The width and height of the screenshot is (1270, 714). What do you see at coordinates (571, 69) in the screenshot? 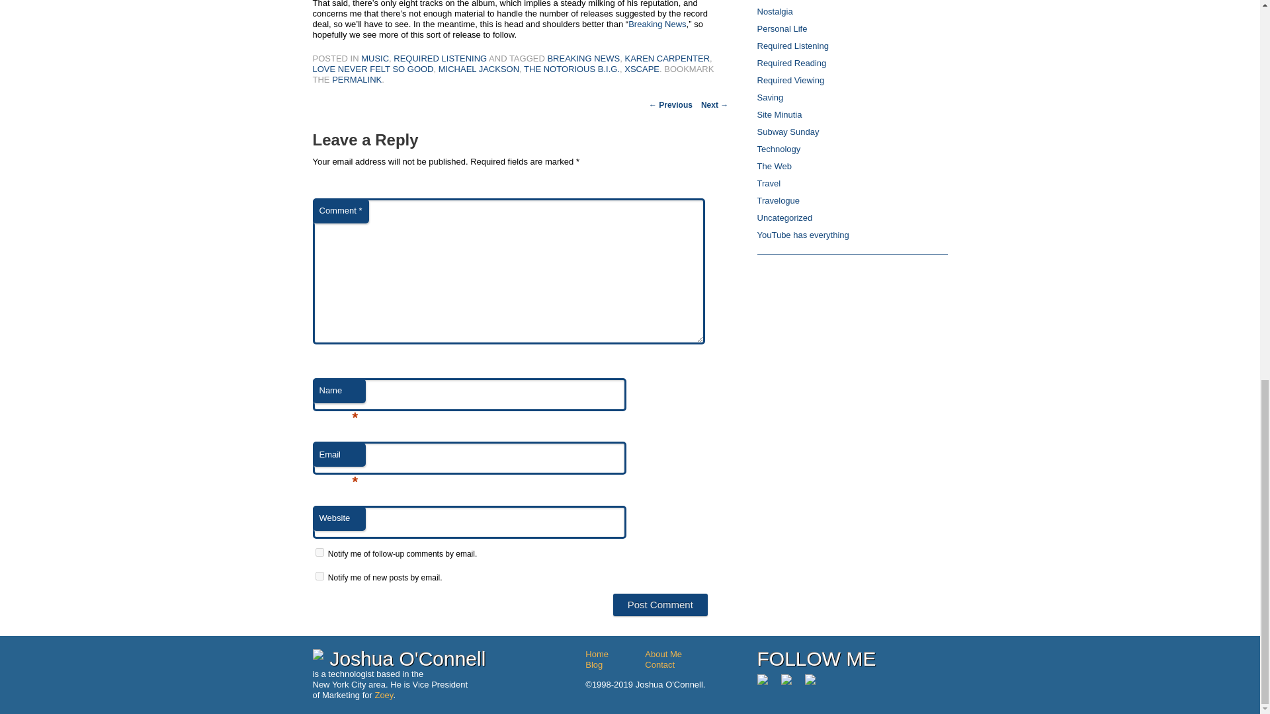
I see `THE NOTORIOUS B.I.G.` at bounding box center [571, 69].